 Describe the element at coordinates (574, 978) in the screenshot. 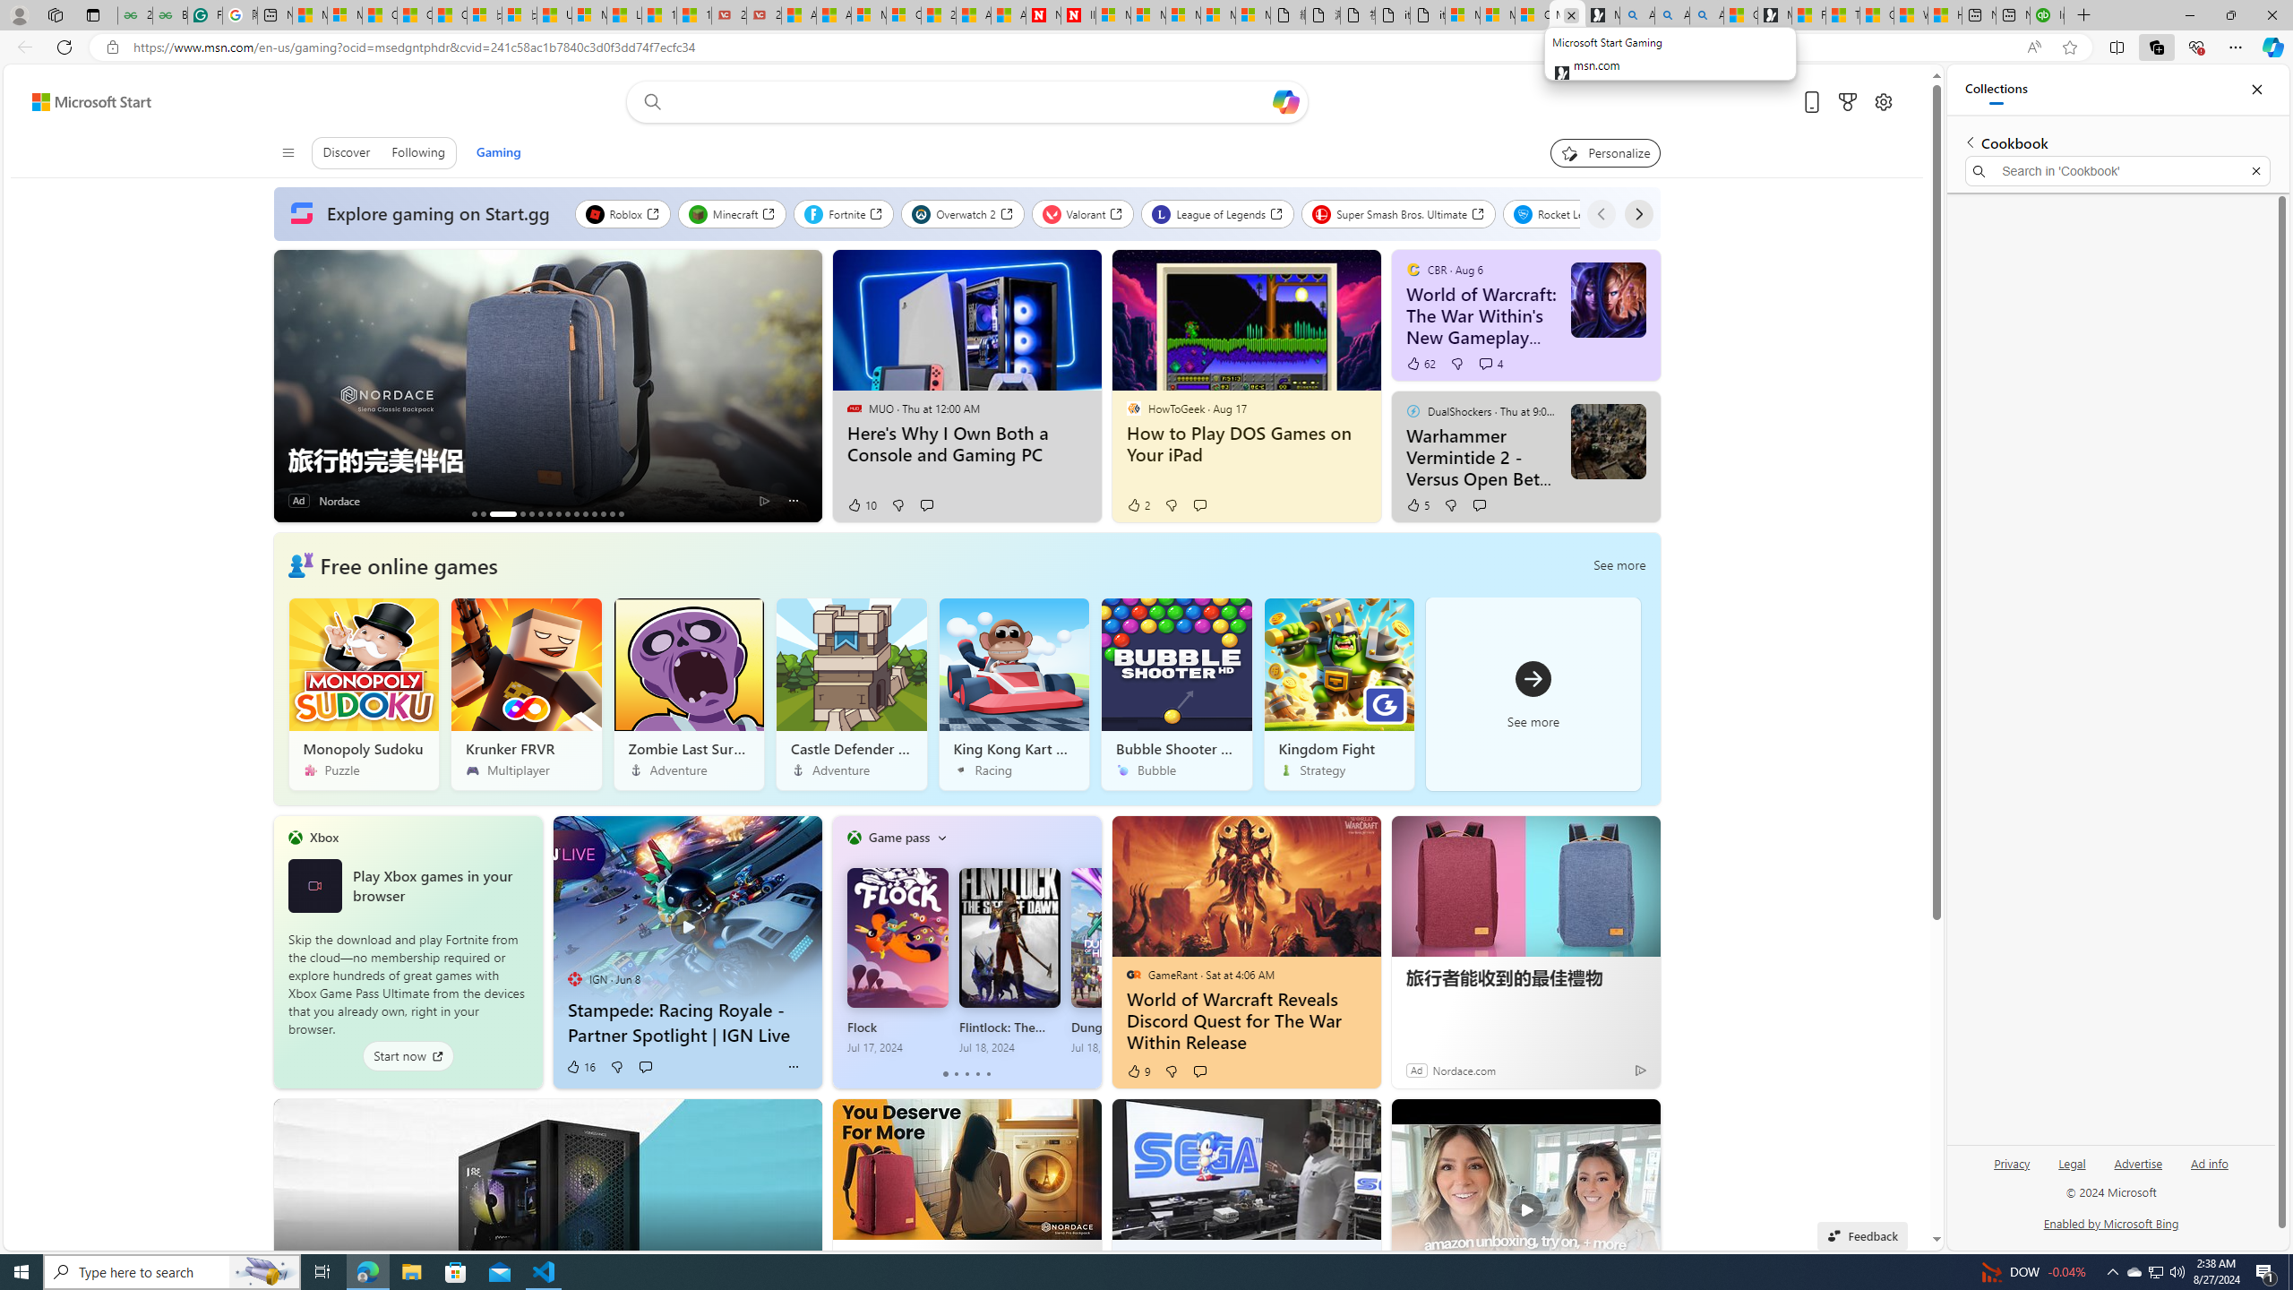

I see `IGN` at that location.